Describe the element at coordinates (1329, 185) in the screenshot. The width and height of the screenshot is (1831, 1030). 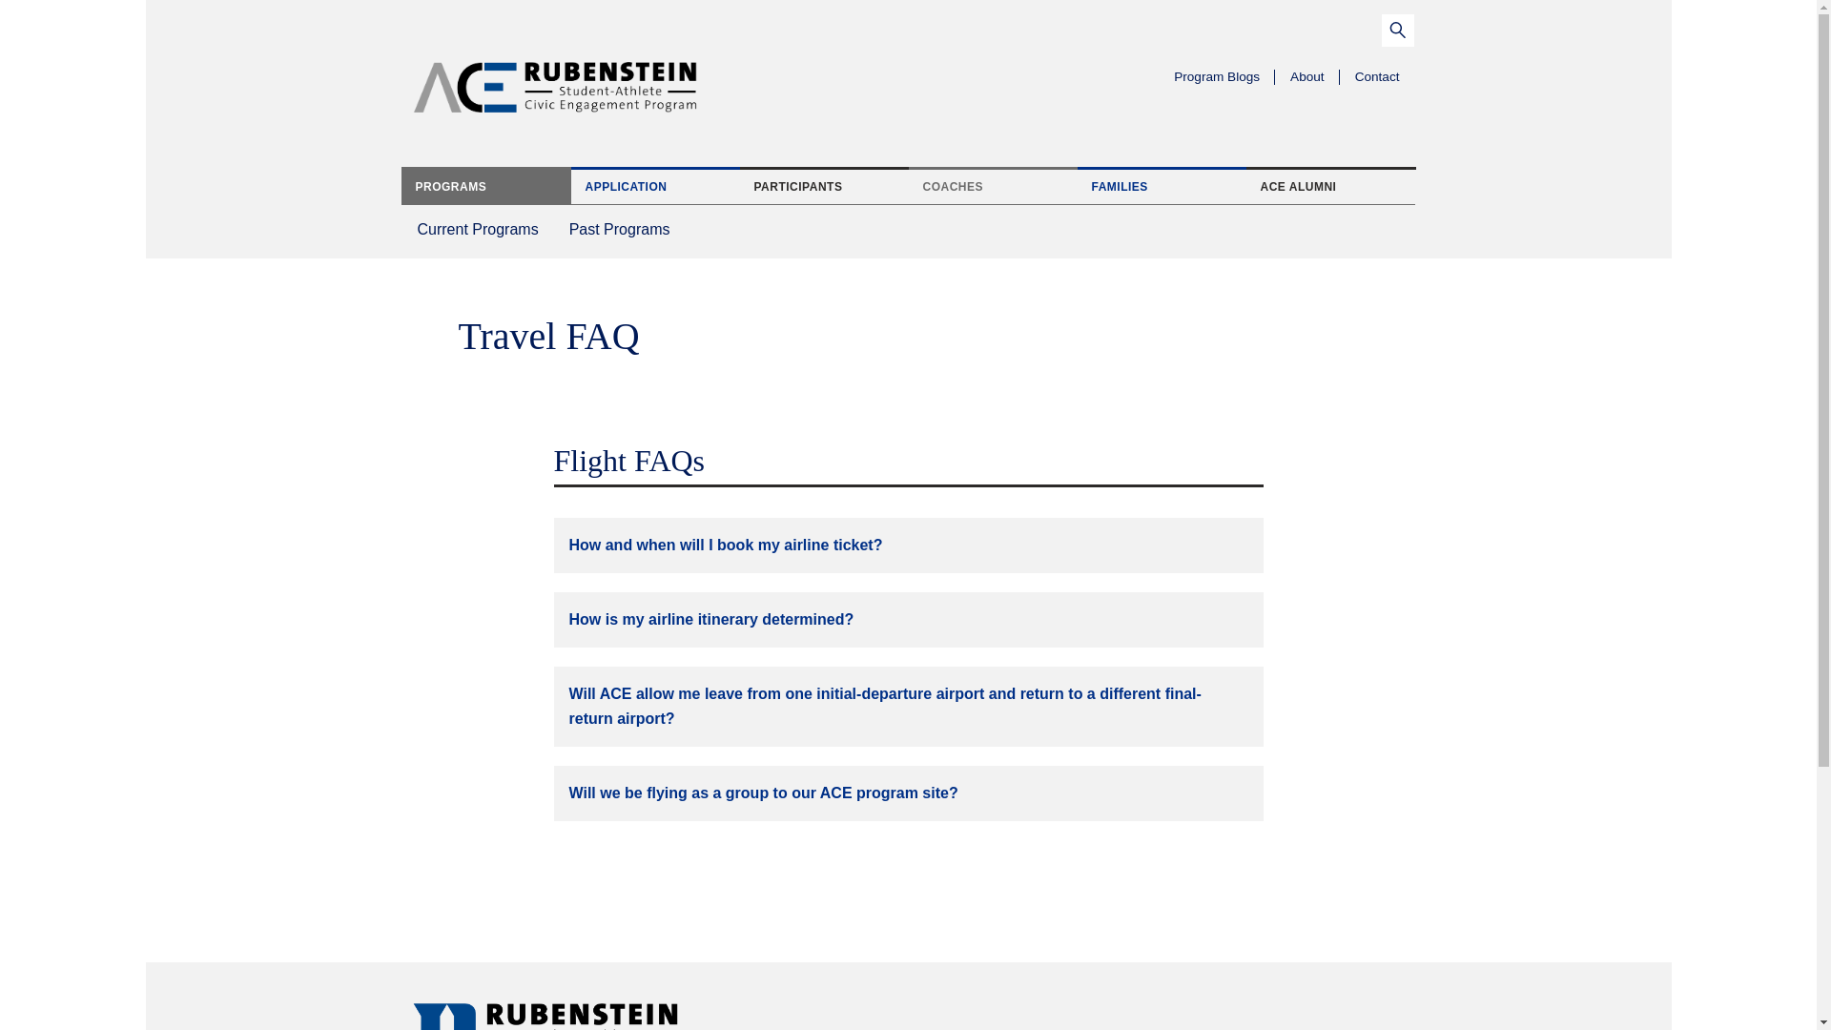
I see `ACE ALUMNI` at that location.